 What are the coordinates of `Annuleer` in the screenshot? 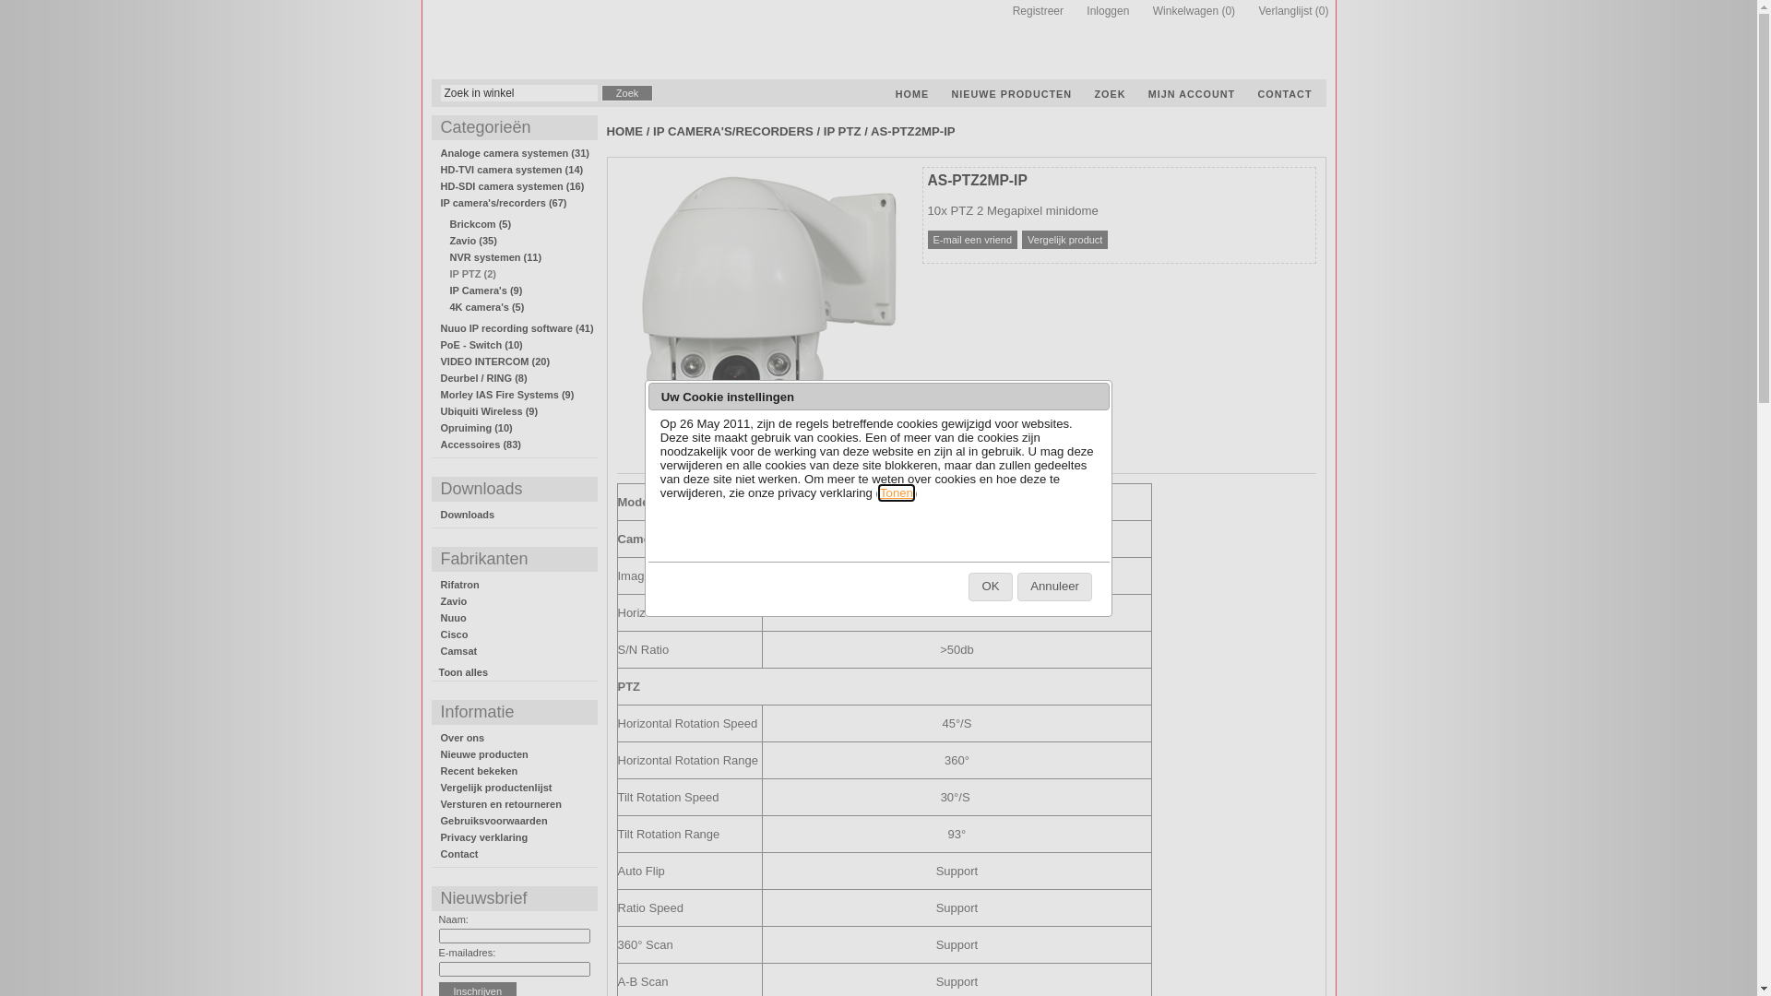 It's located at (1055, 587).